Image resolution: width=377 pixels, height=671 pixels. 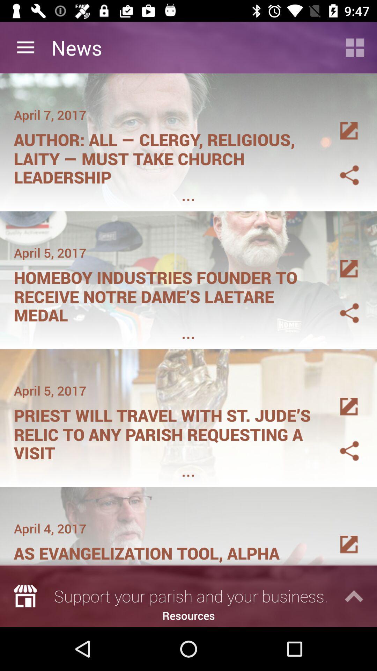 I want to click on jump until the as evangelization tool item, so click(x=166, y=551).